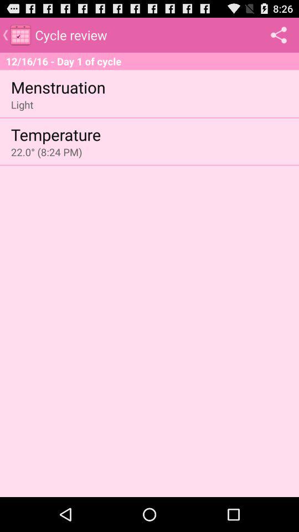 This screenshot has width=299, height=532. Describe the element at coordinates (279, 34) in the screenshot. I see `turn on the app above the 12 16 16 item` at that location.